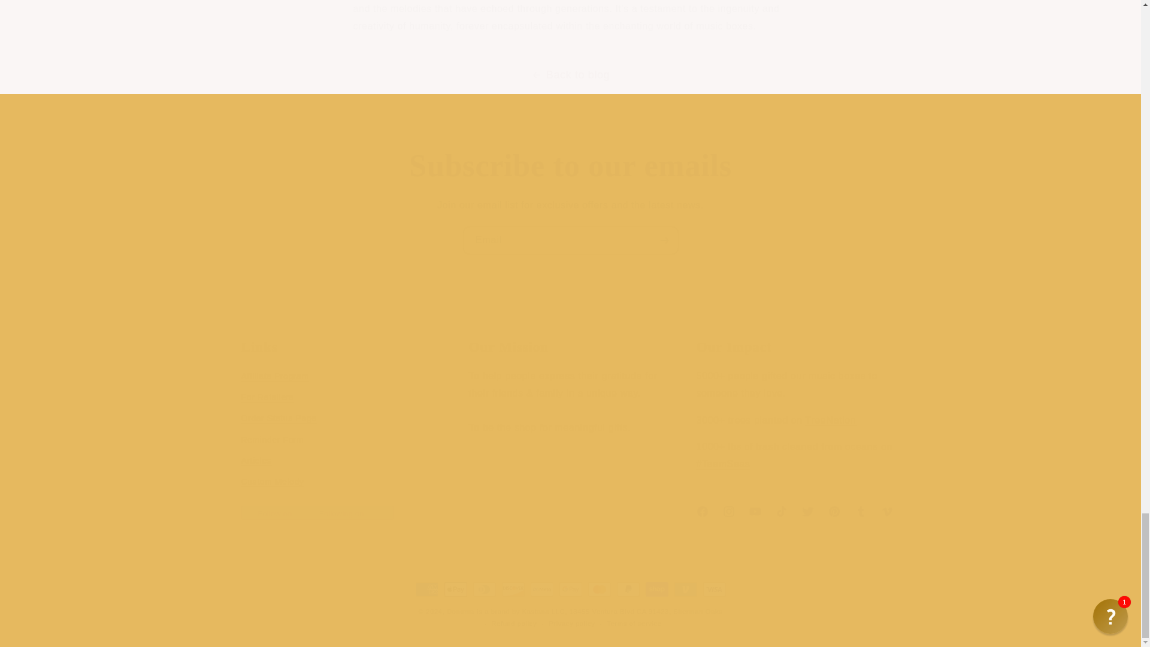  I want to click on For Retailers, so click(267, 397).